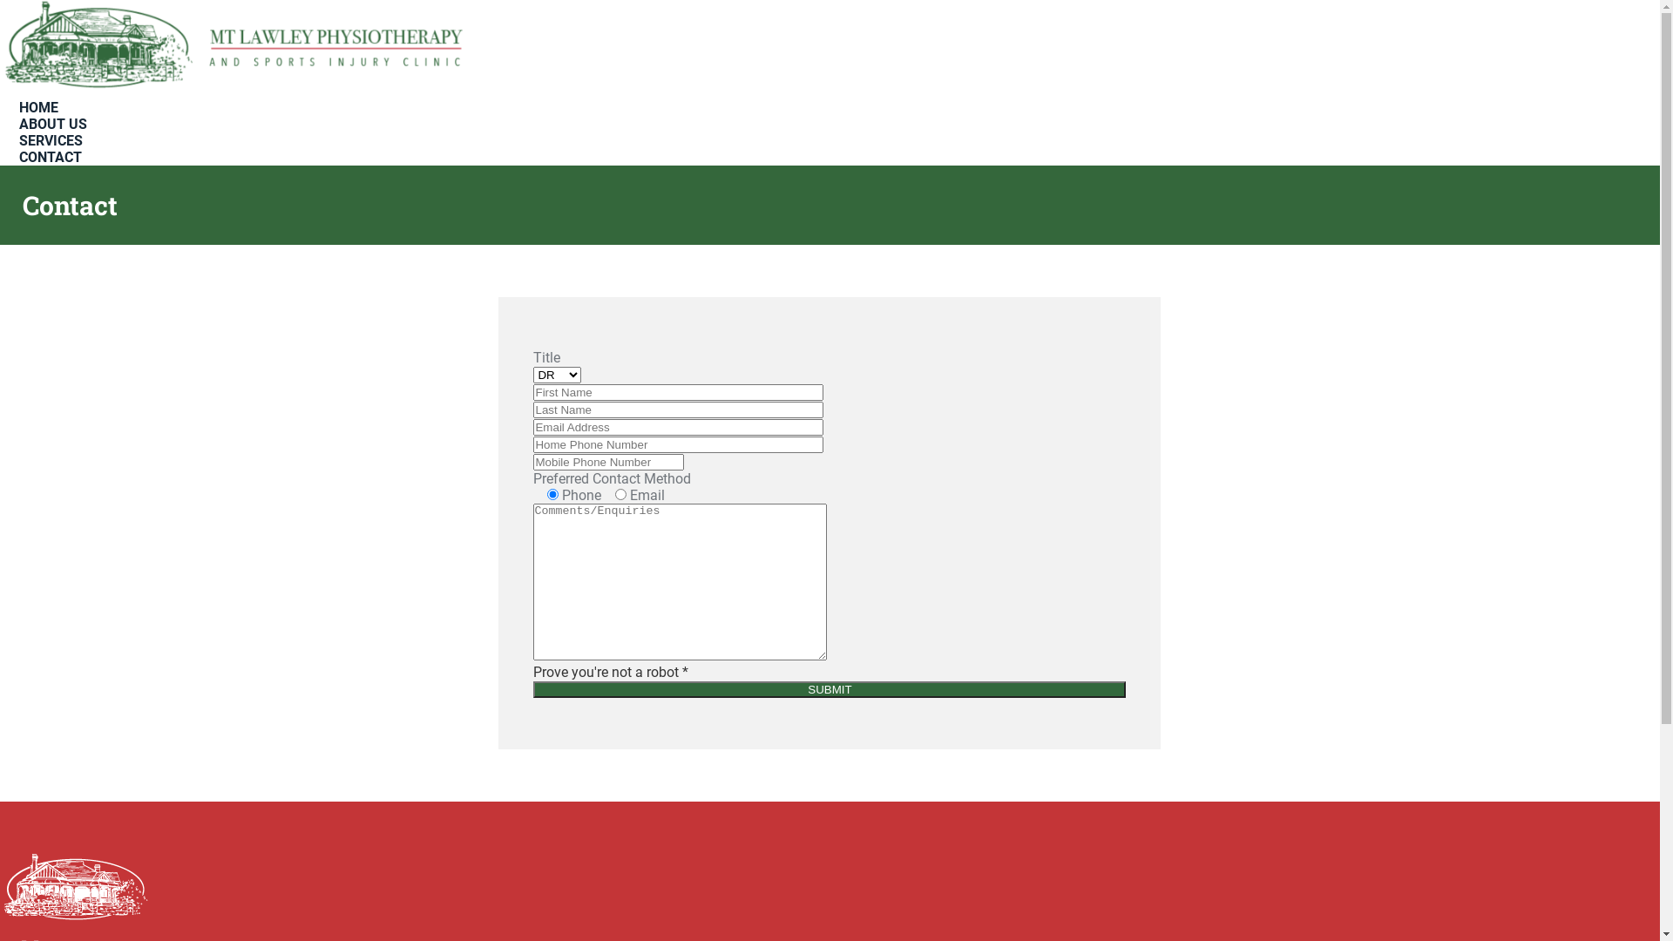 This screenshot has width=1673, height=941. What do you see at coordinates (830, 690) in the screenshot?
I see `Submit` at bounding box center [830, 690].